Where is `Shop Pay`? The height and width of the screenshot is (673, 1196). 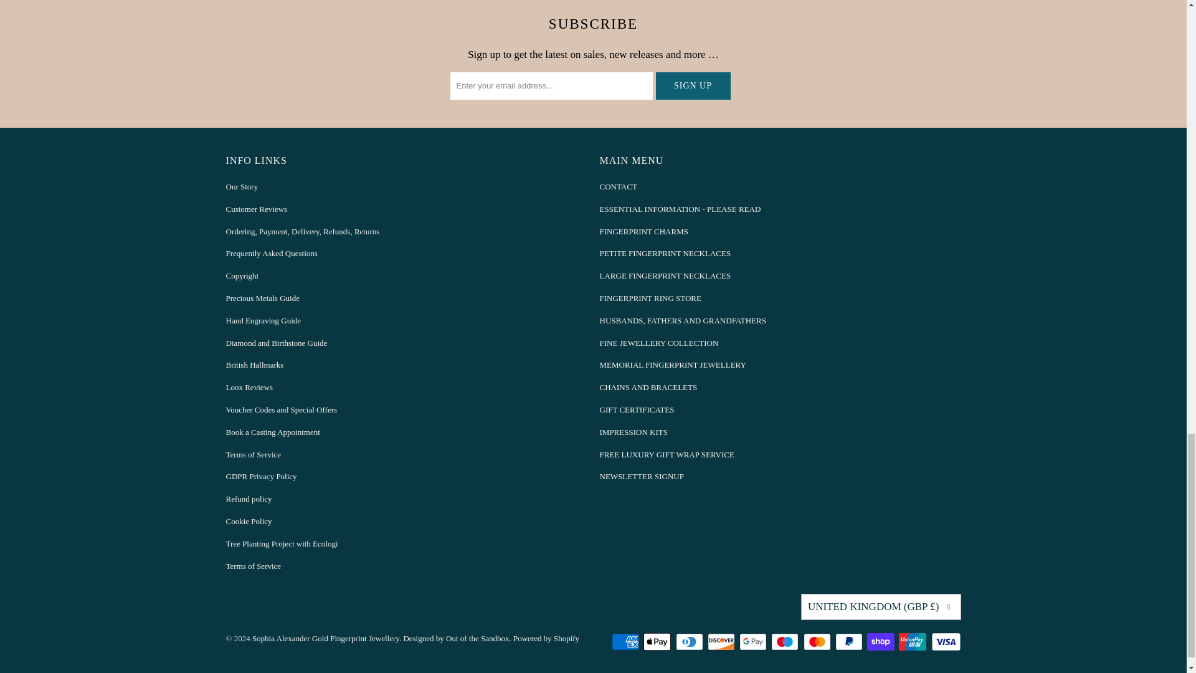
Shop Pay is located at coordinates (882, 642).